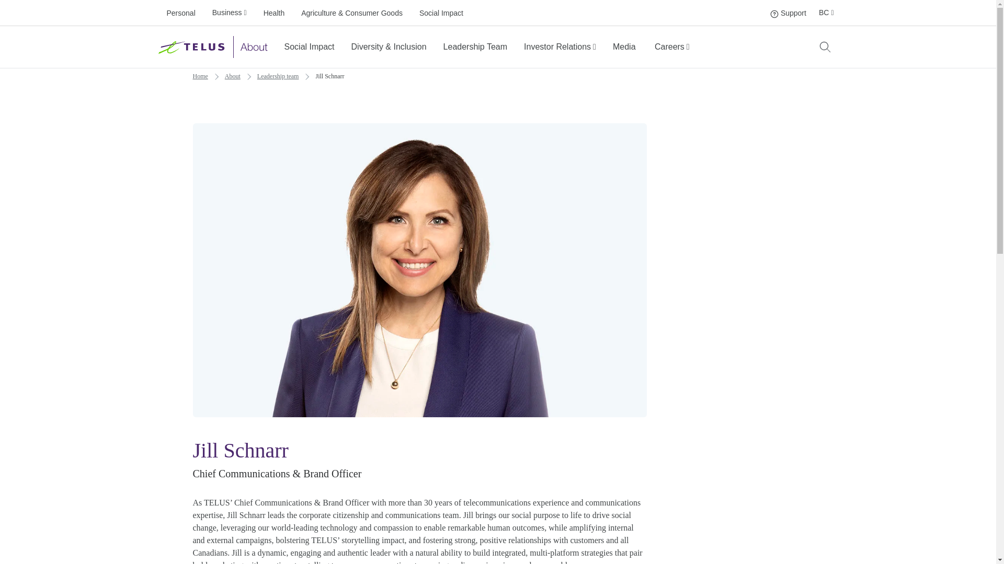  What do you see at coordinates (826, 13) in the screenshot?
I see `Media` at bounding box center [826, 13].